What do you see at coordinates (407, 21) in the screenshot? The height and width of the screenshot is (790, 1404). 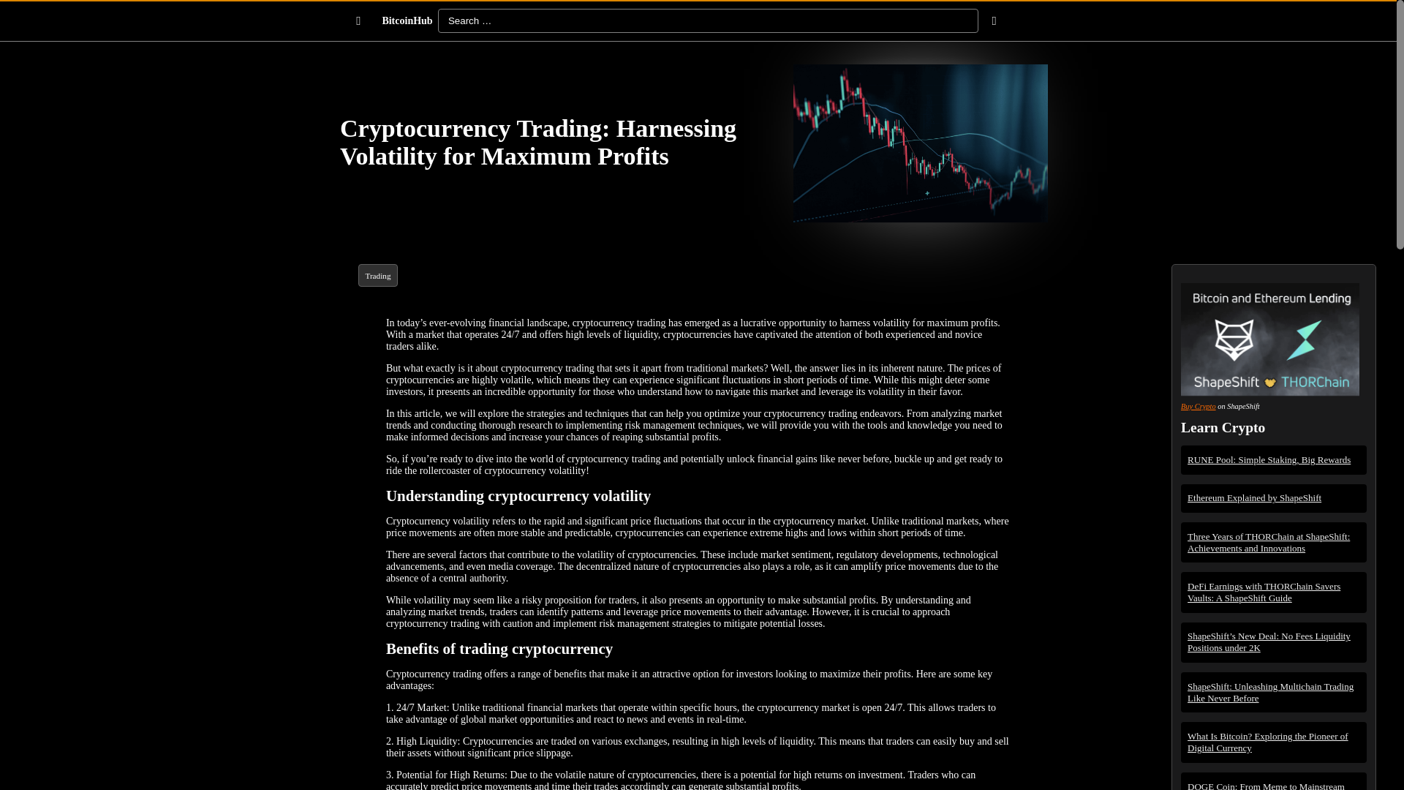 I see `BitcoinHub` at bounding box center [407, 21].